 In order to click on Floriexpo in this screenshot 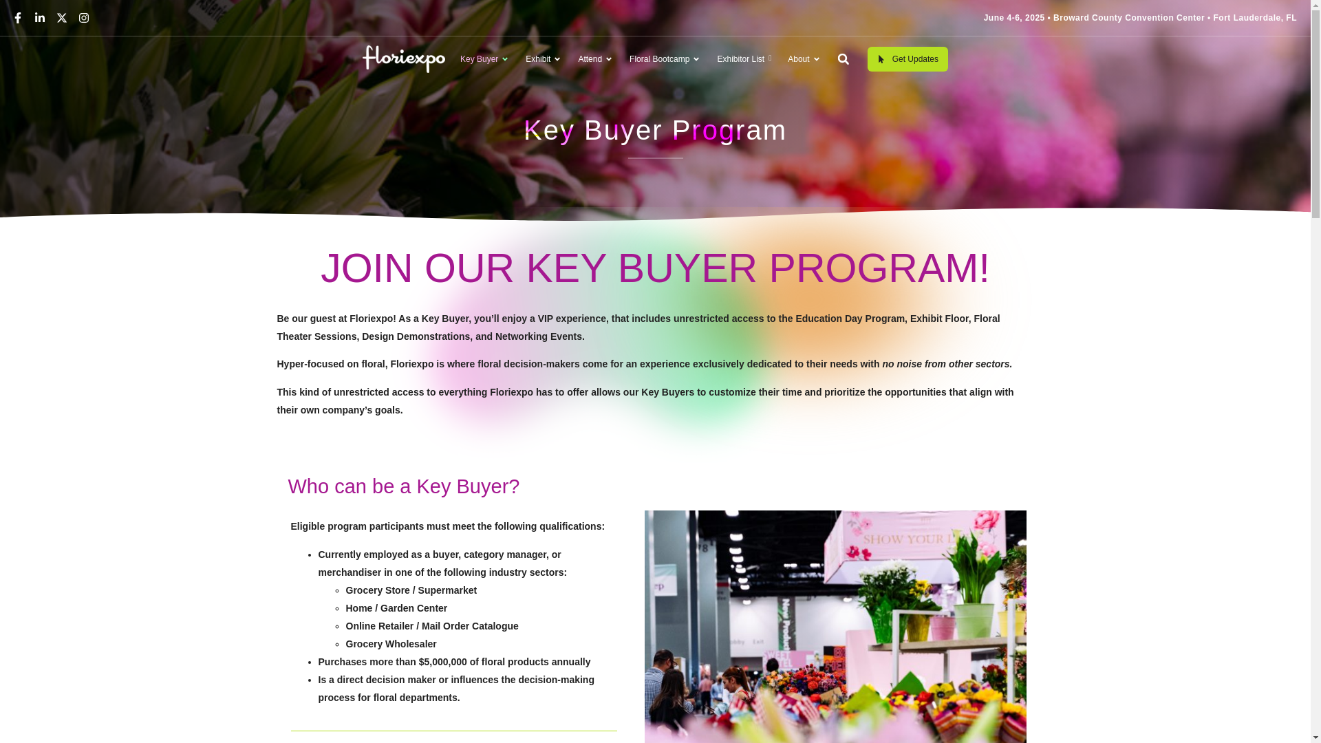, I will do `click(403, 59)`.